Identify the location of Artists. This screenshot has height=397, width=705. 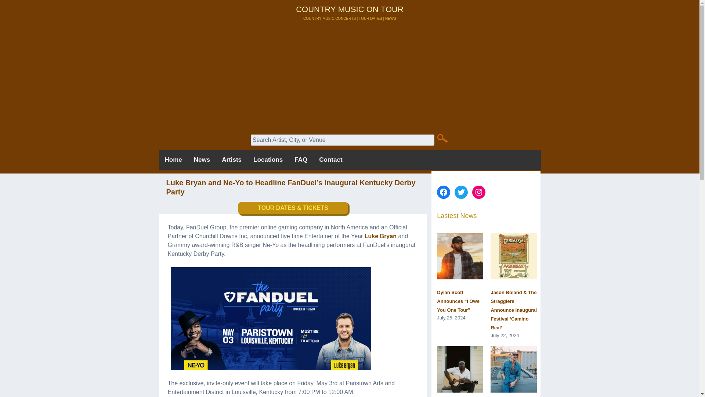
(231, 160).